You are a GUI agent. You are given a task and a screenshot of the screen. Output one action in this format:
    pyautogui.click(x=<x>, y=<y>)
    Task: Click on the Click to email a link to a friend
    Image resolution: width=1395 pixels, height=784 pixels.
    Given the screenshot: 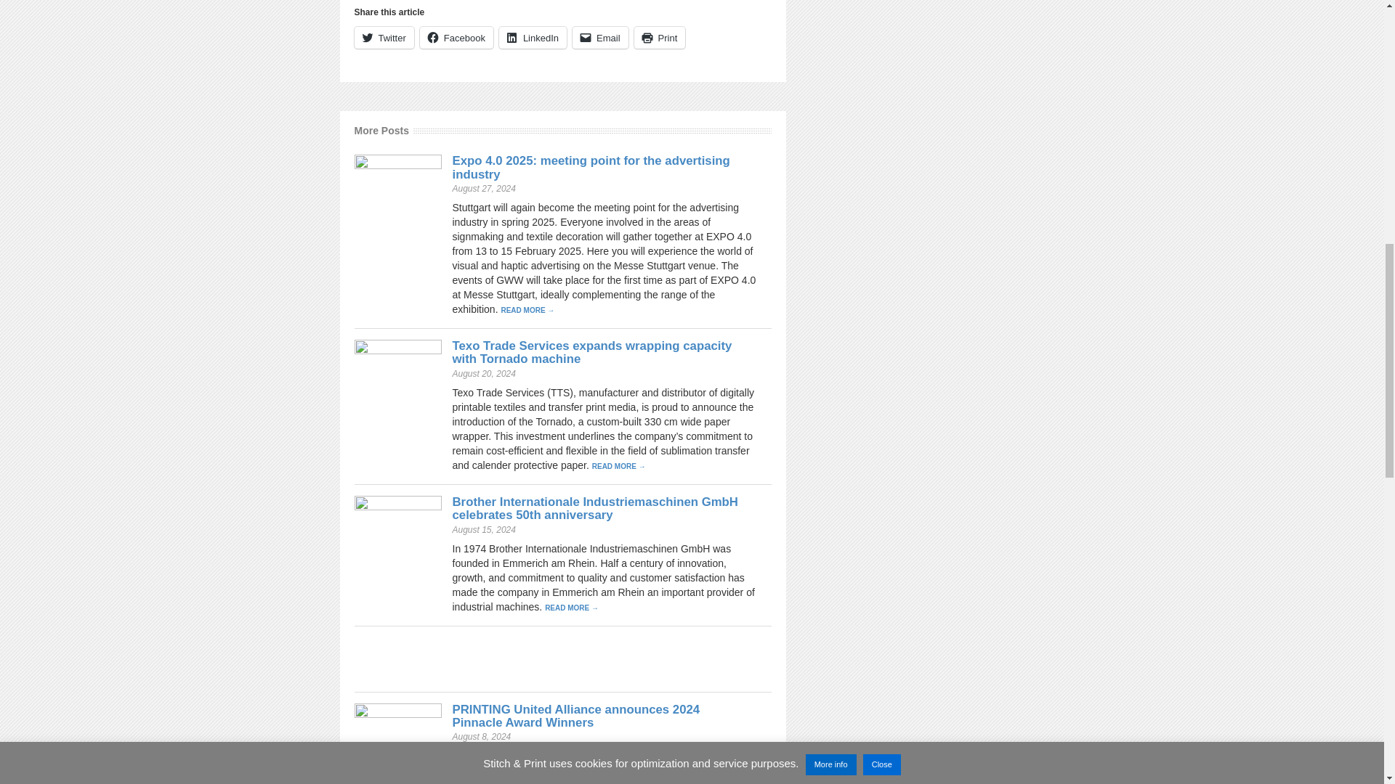 What is the action you would take?
    pyautogui.click(x=600, y=37)
    